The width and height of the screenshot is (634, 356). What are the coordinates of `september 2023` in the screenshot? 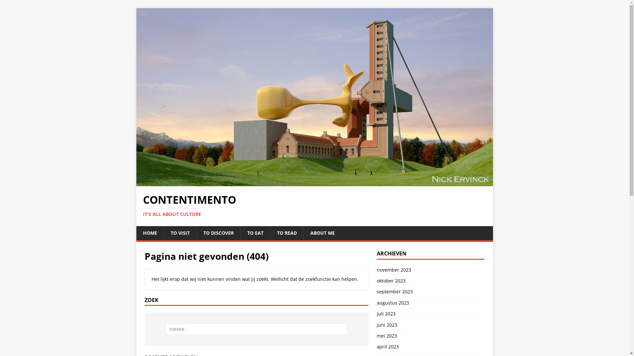 It's located at (431, 292).